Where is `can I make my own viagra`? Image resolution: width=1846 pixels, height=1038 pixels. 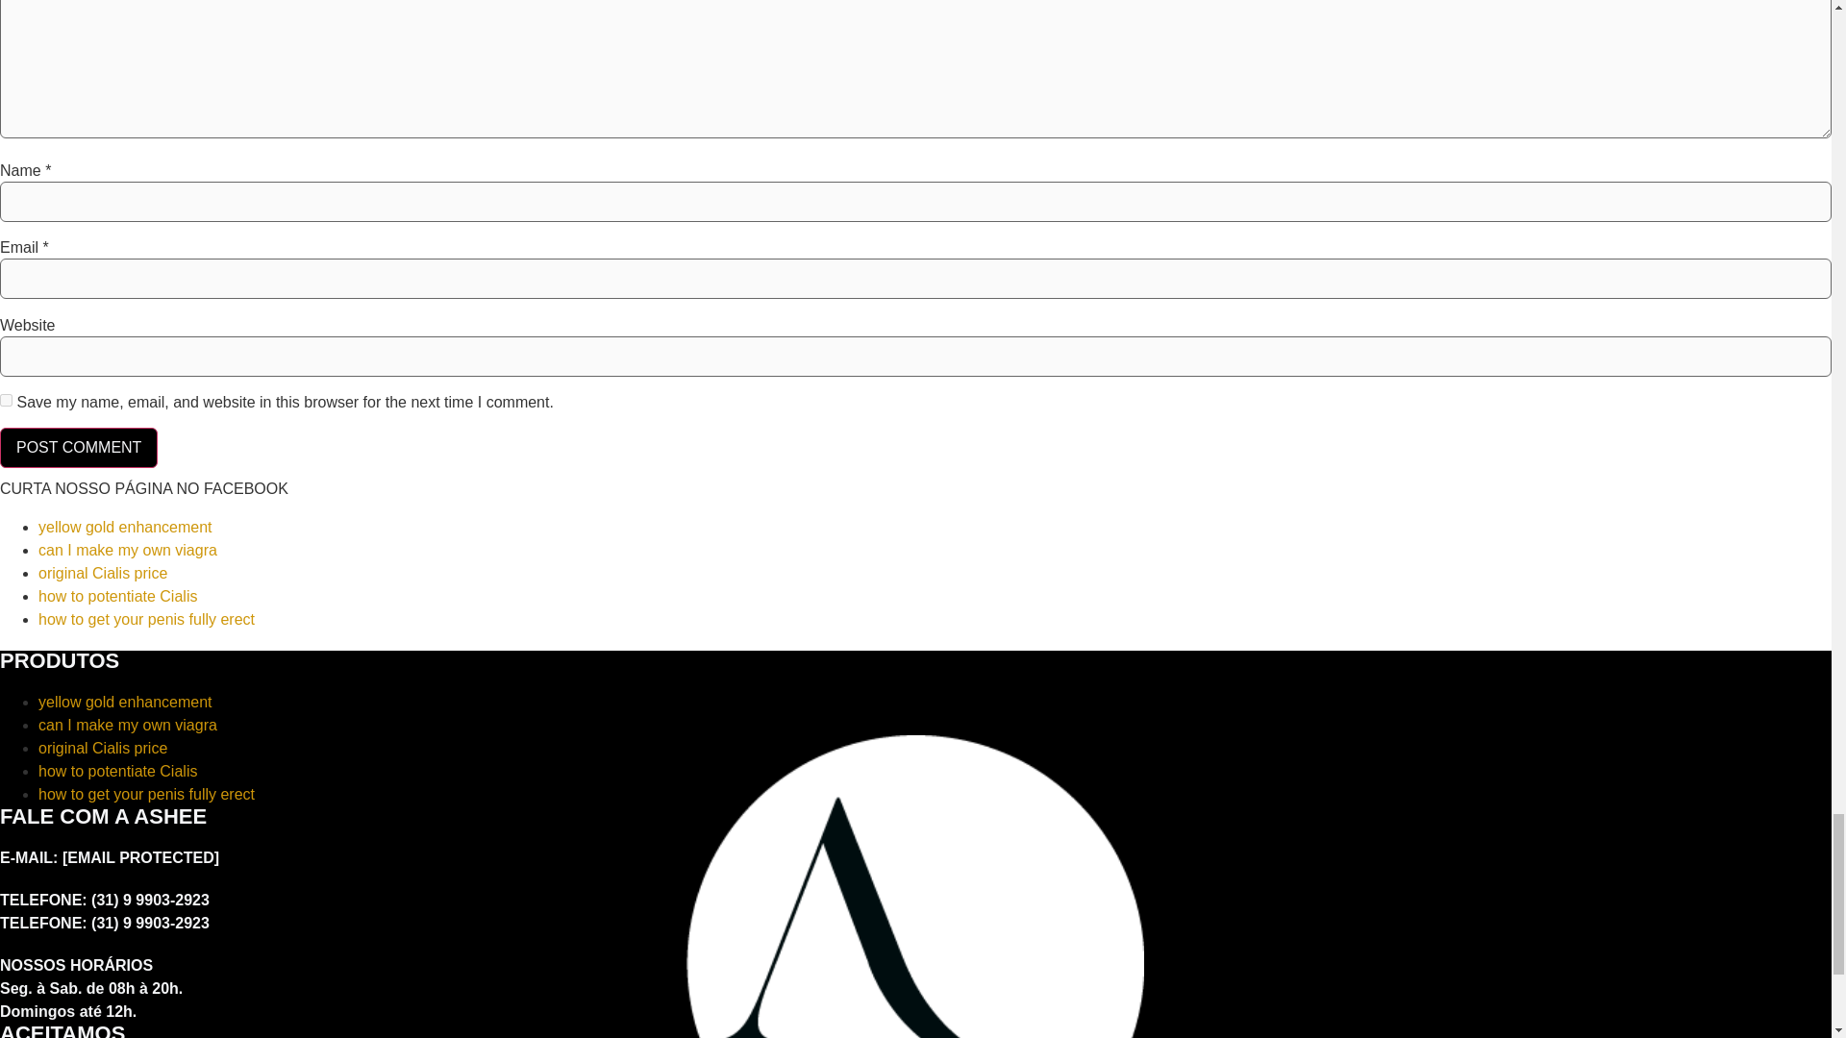 can I make my own viagra is located at coordinates (128, 725).